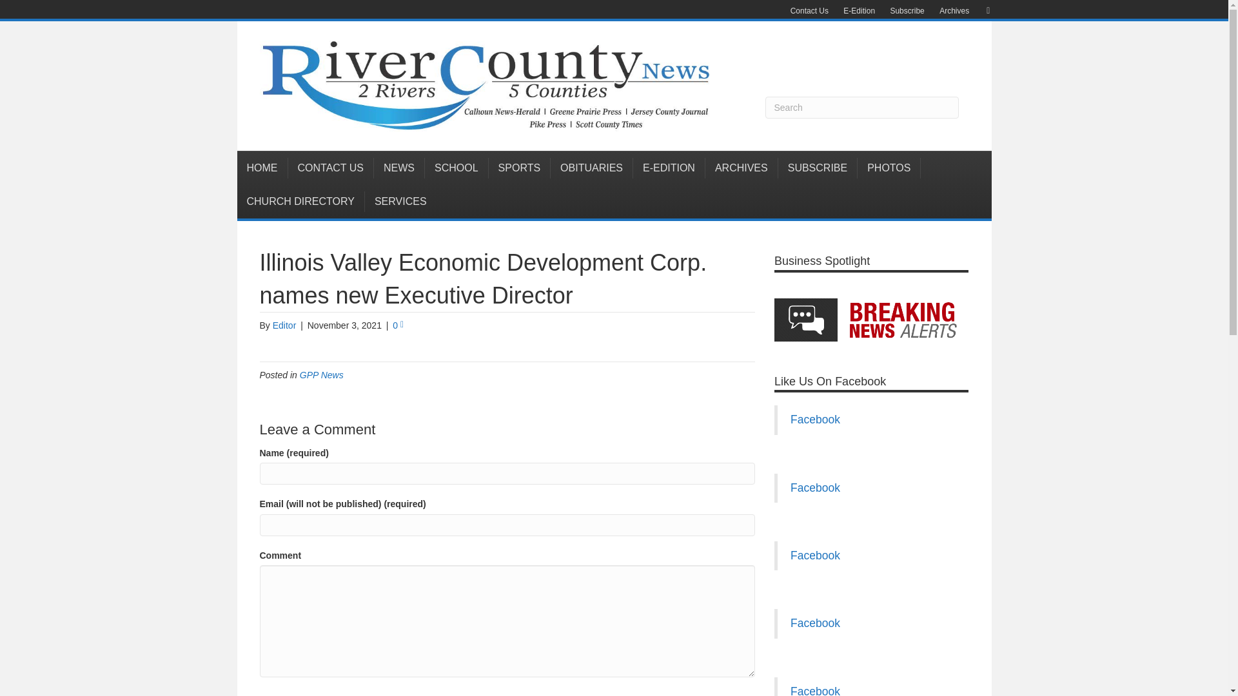 This screenshot has height=696, width=1238. What do you see at coordinates (398, 168) in the screenshot?
I see `NEWS` at bounding box center [398, 168].